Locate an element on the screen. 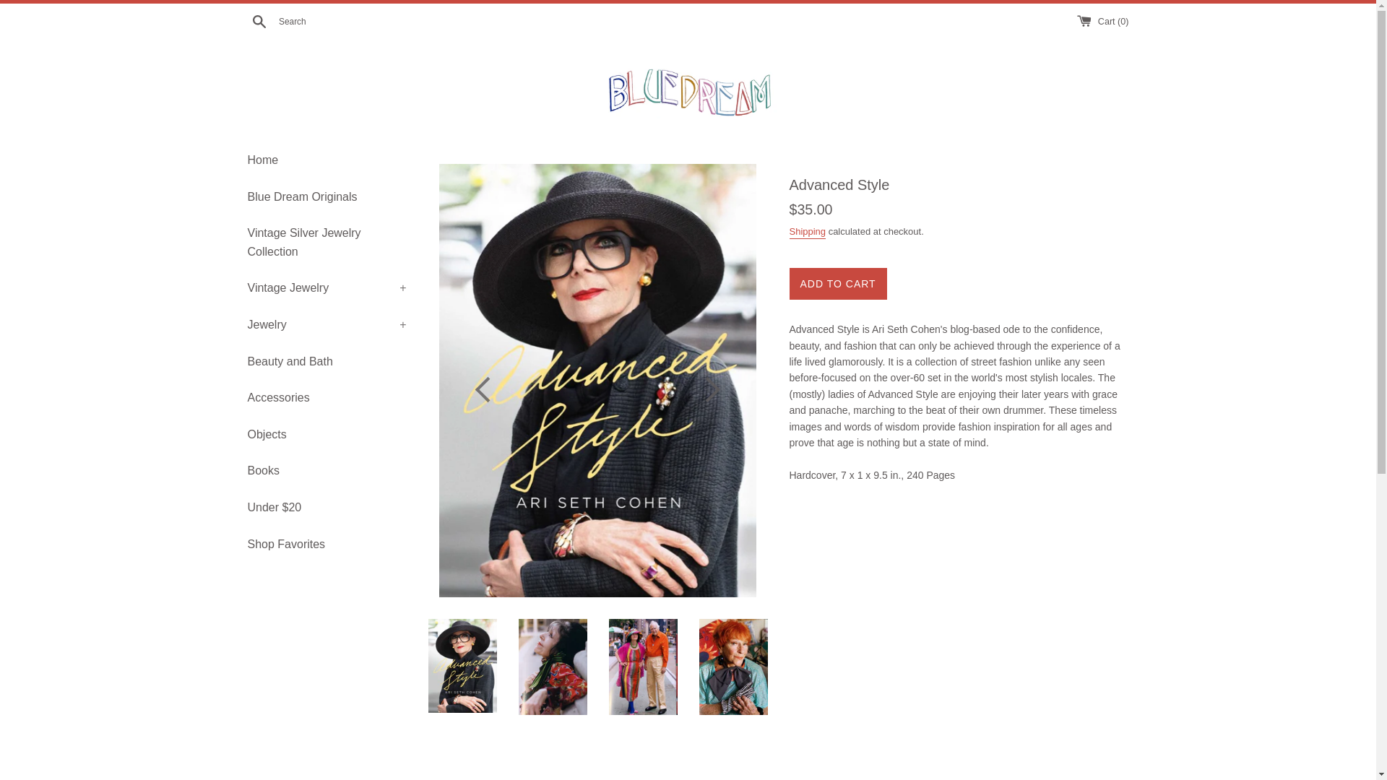 This screenshot has width=1387, height=780. Blue Dream Originals is located at coordinates (327, 197).